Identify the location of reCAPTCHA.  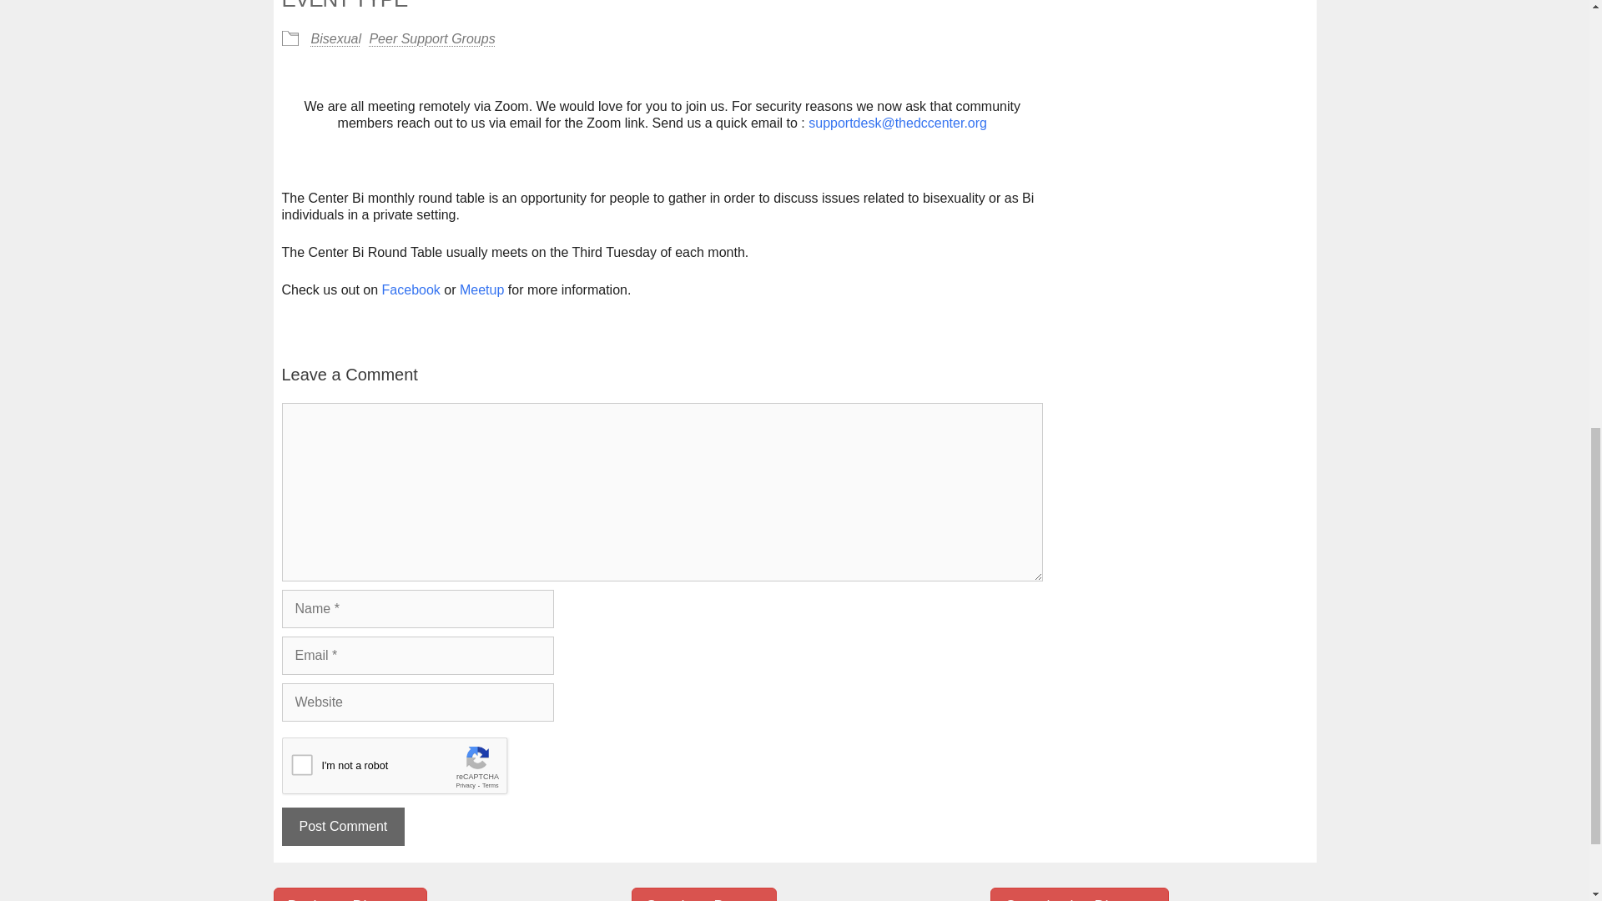
(408, 770).